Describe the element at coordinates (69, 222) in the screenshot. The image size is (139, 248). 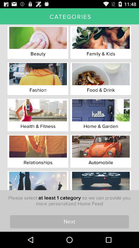
I see `open next item` at that location.